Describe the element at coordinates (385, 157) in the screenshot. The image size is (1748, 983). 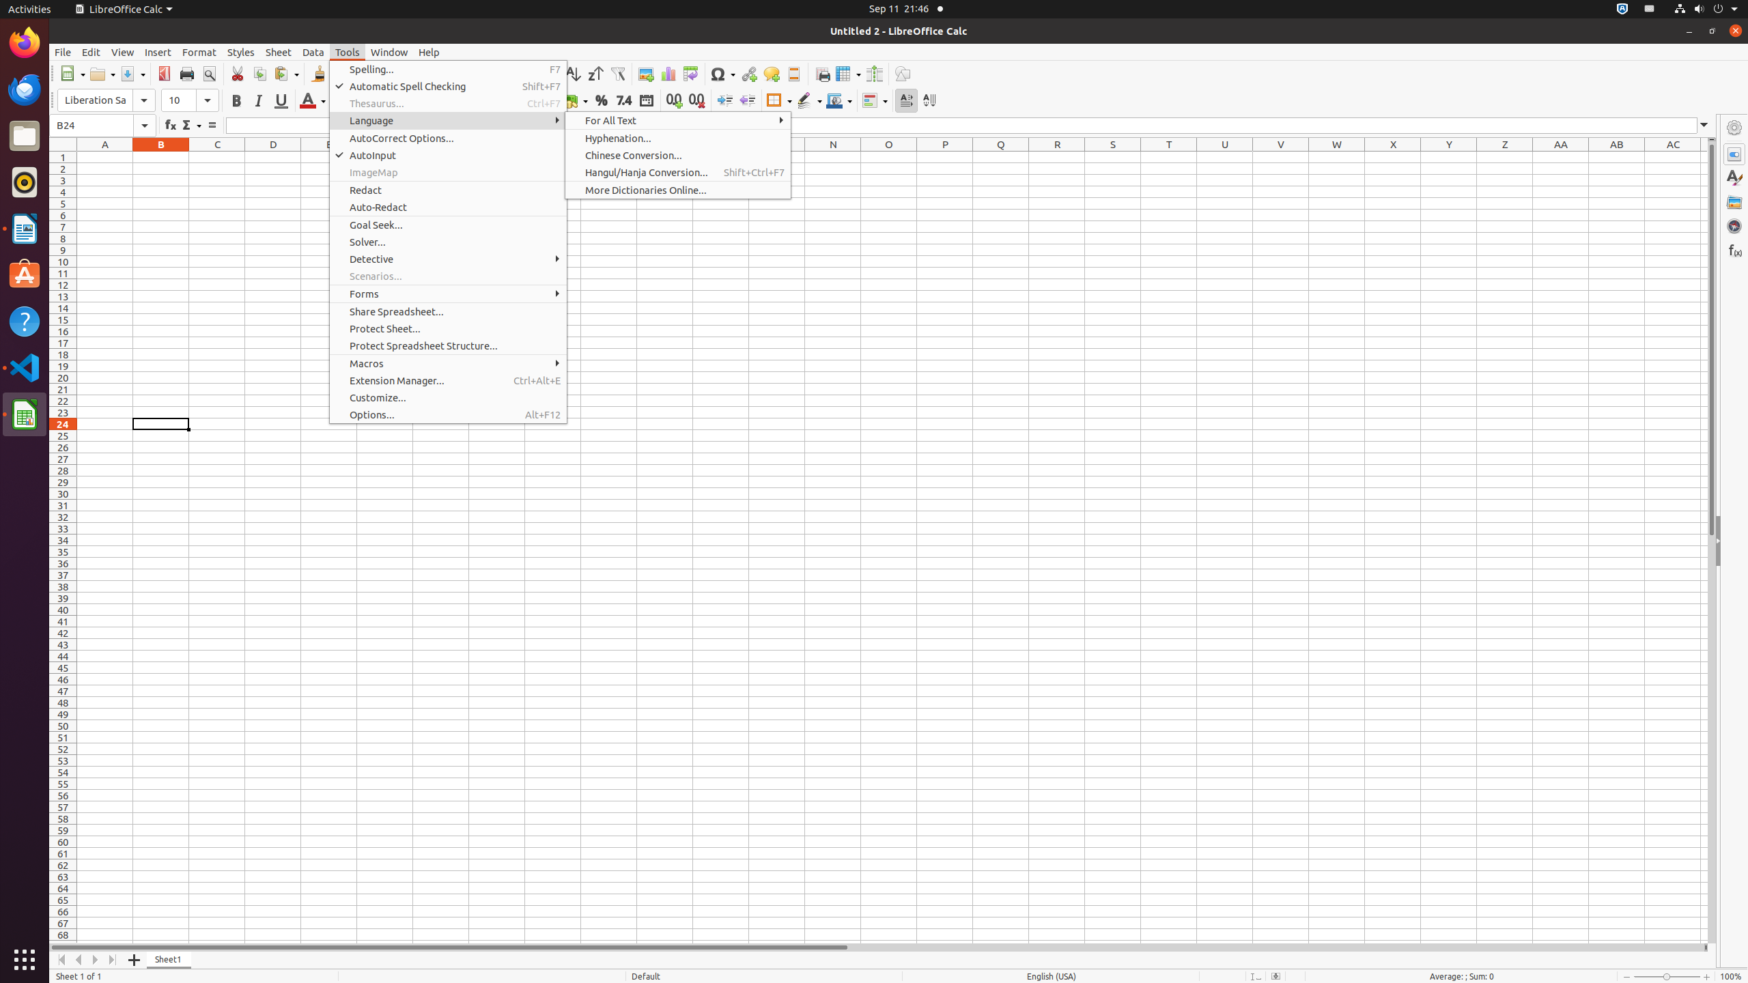
I see `F1` at that location.